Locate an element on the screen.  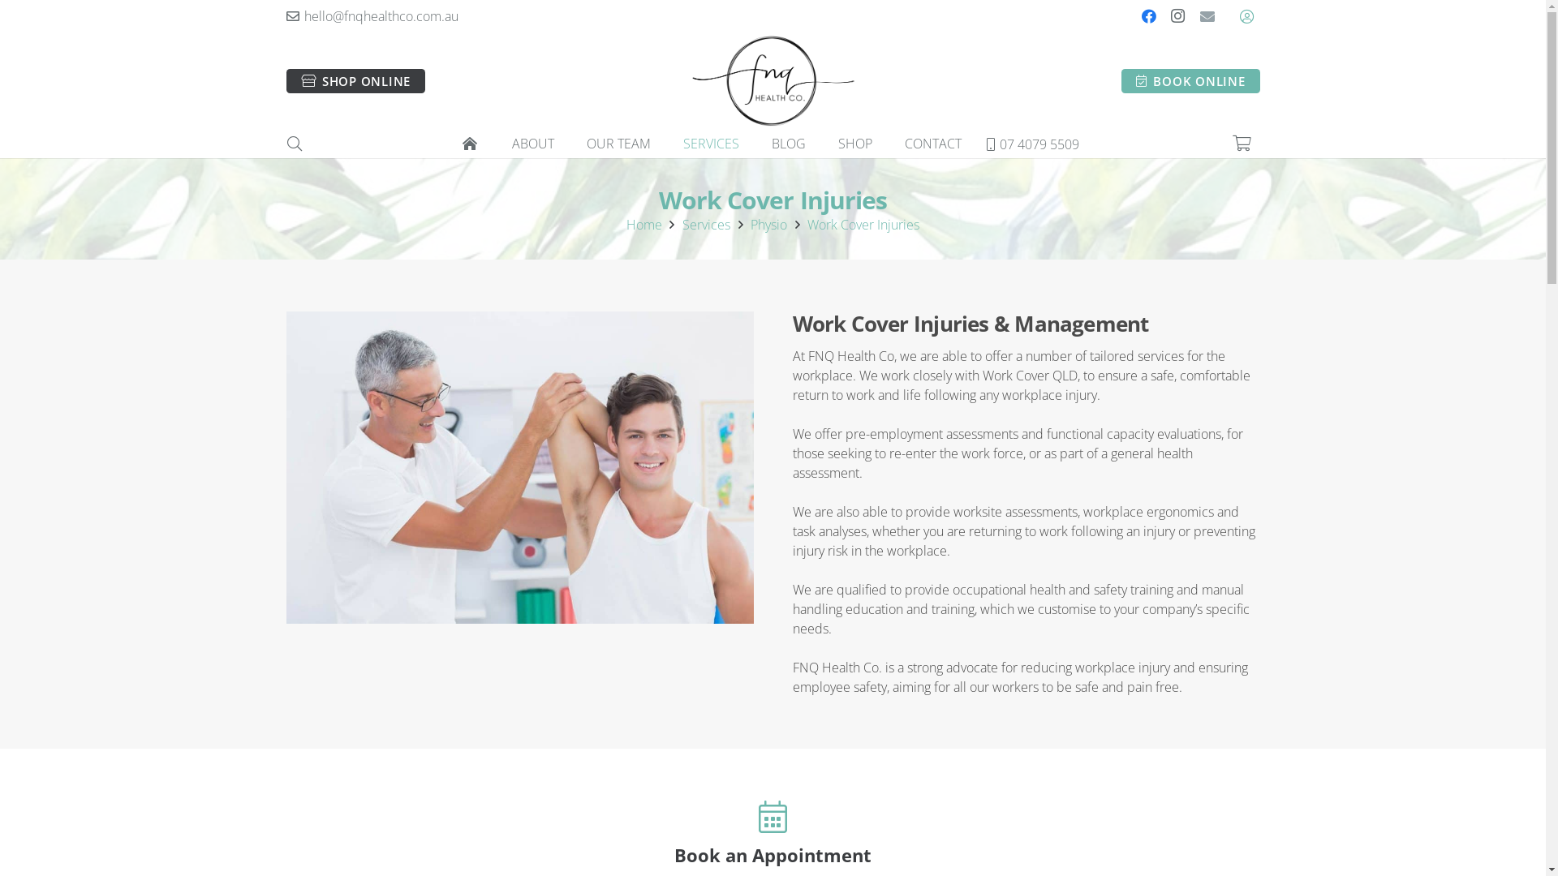
Home is located at coordinates (644, 225).